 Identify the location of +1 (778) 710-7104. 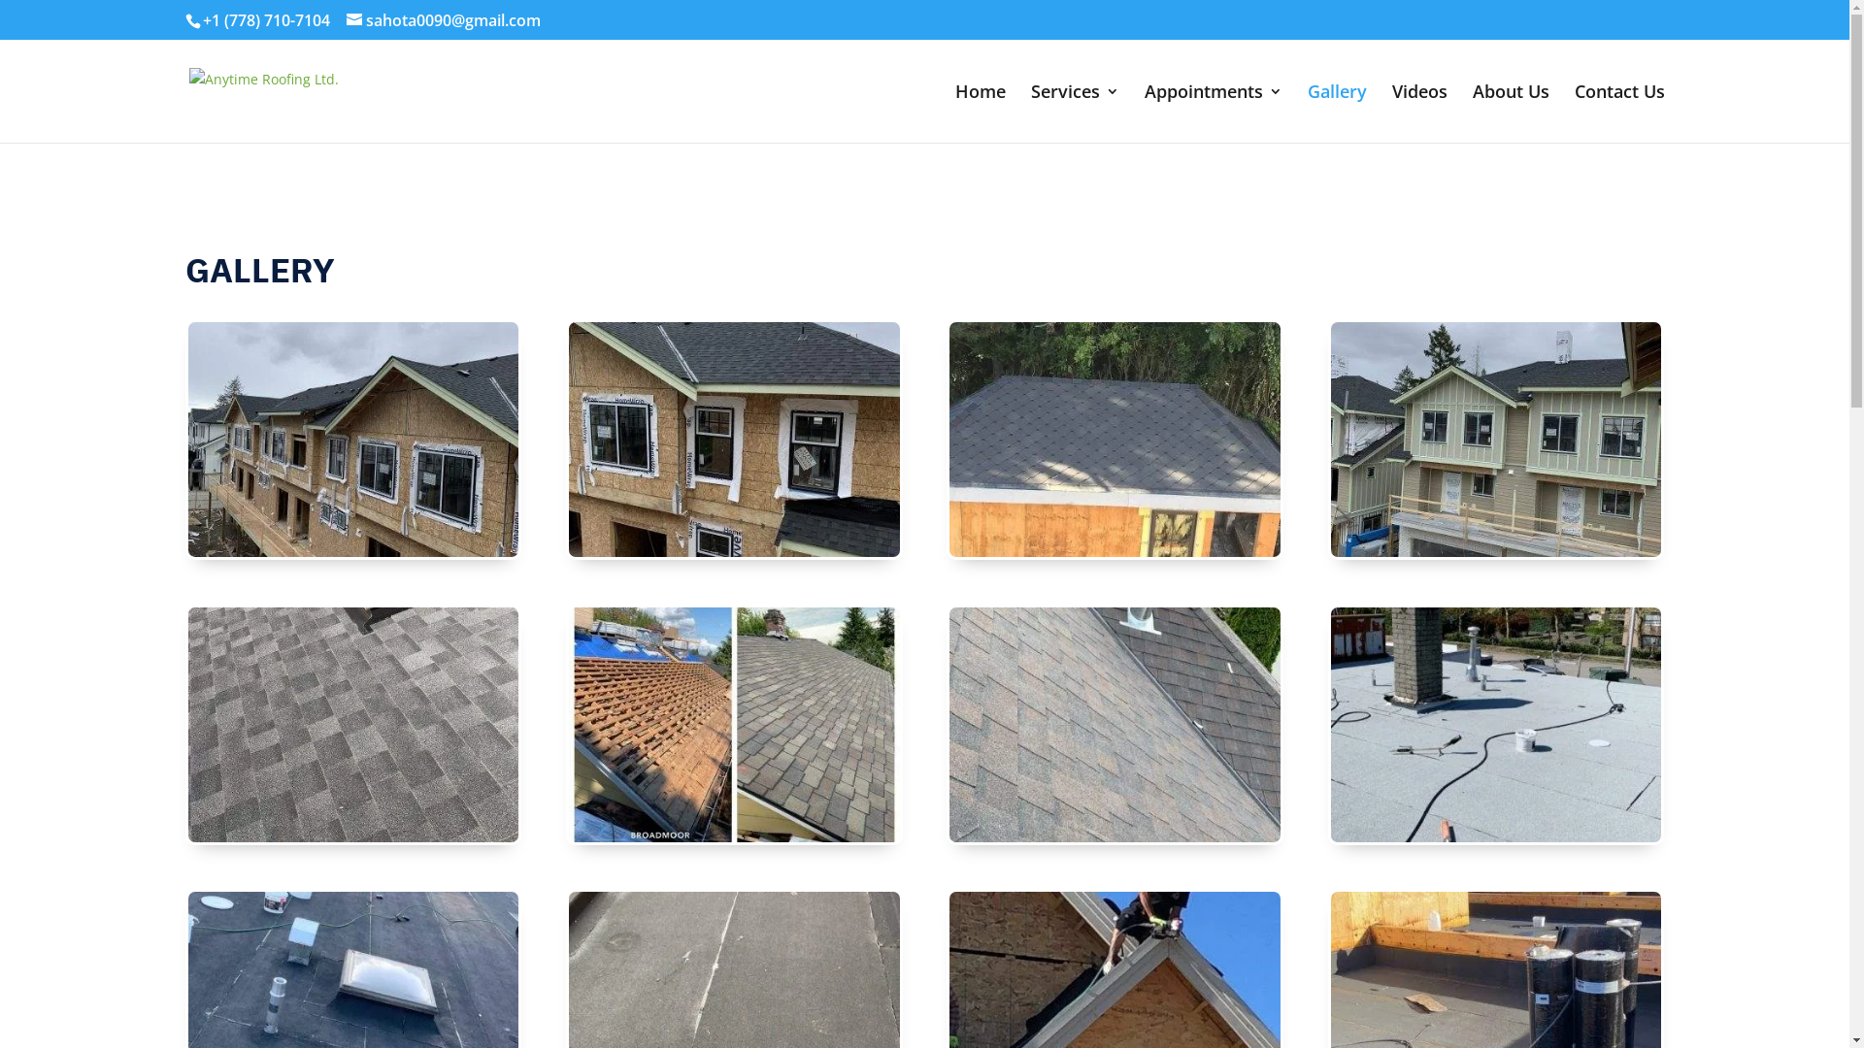
(266, 20).